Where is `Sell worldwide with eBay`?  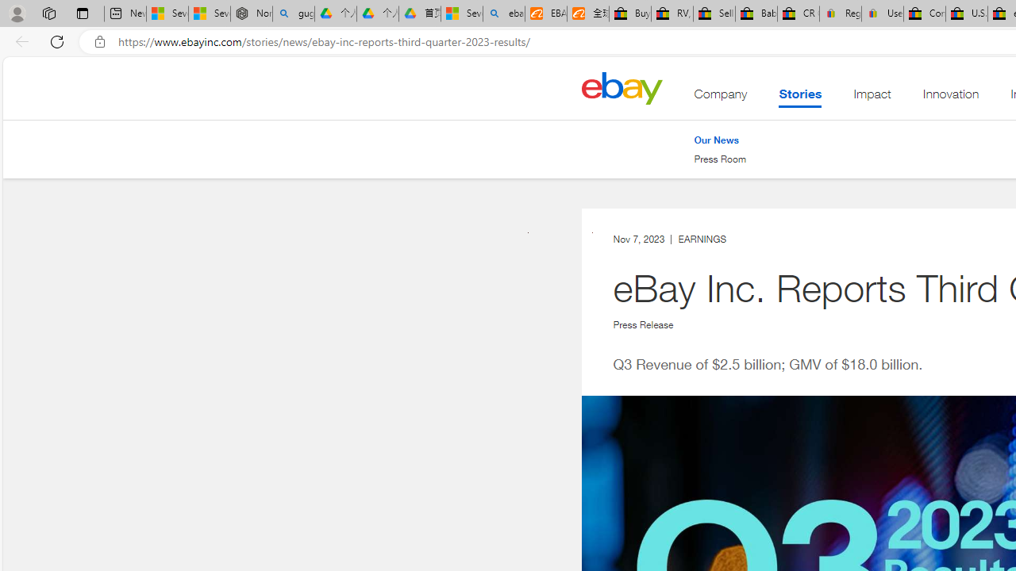
Sell worldwide with eBay is located at coordinates (714, 14).